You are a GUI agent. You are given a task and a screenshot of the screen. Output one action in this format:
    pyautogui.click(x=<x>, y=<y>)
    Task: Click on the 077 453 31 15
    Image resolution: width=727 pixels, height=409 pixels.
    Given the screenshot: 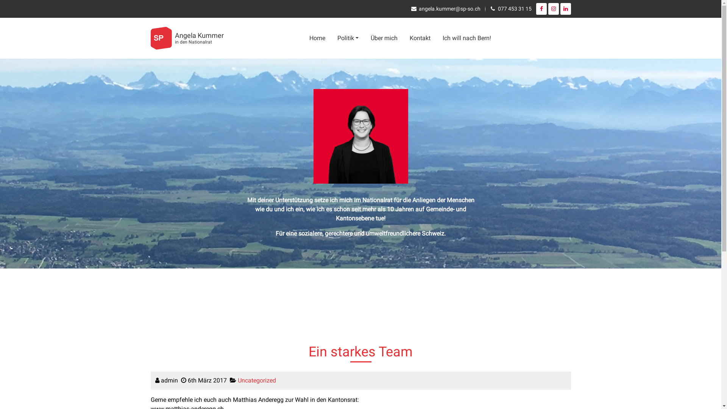 What is the action you would take?
    pyautogui.click(x=514, y=9)
    